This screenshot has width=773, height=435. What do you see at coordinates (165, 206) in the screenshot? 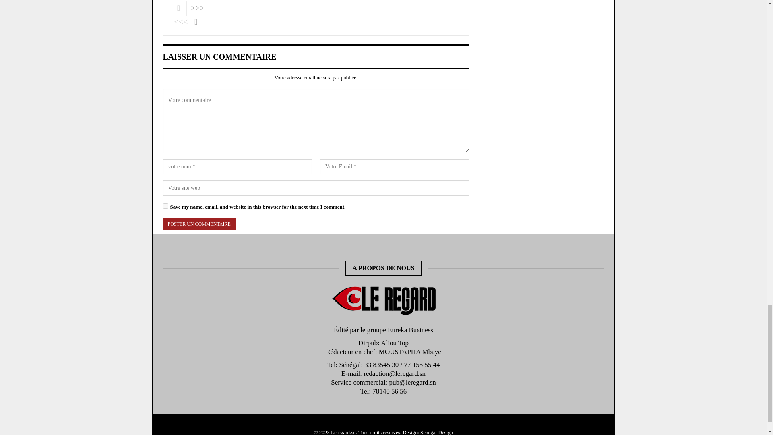
I see `yes` at bounding box center [165, 206].